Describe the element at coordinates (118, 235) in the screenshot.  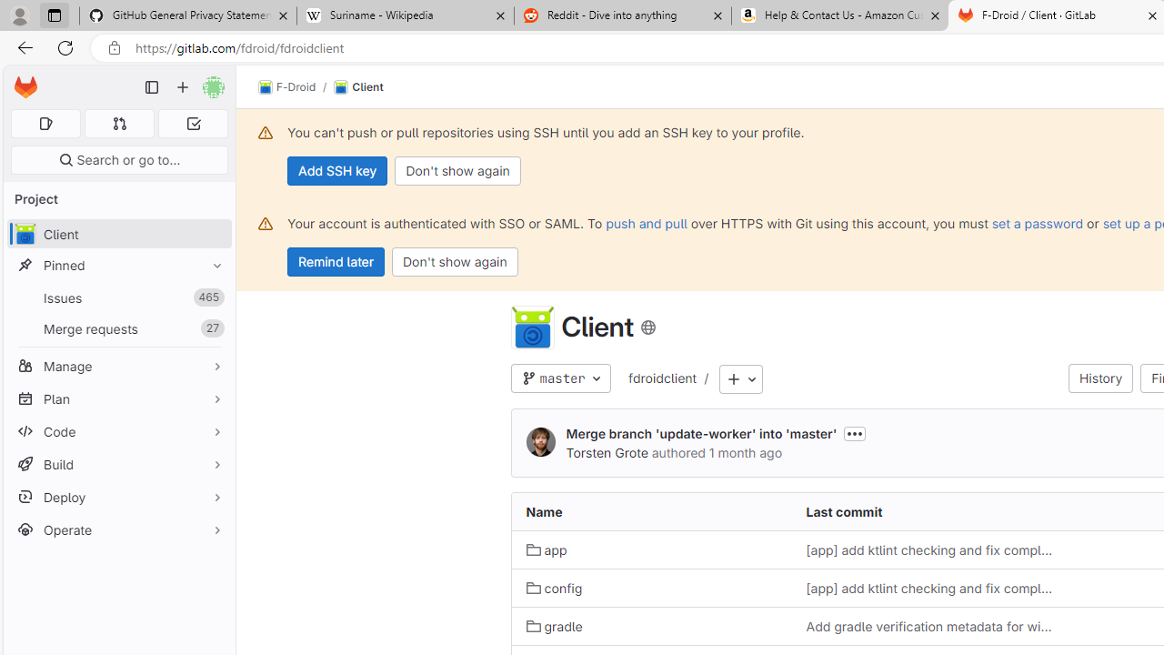
I see `avatar Client` at that location.